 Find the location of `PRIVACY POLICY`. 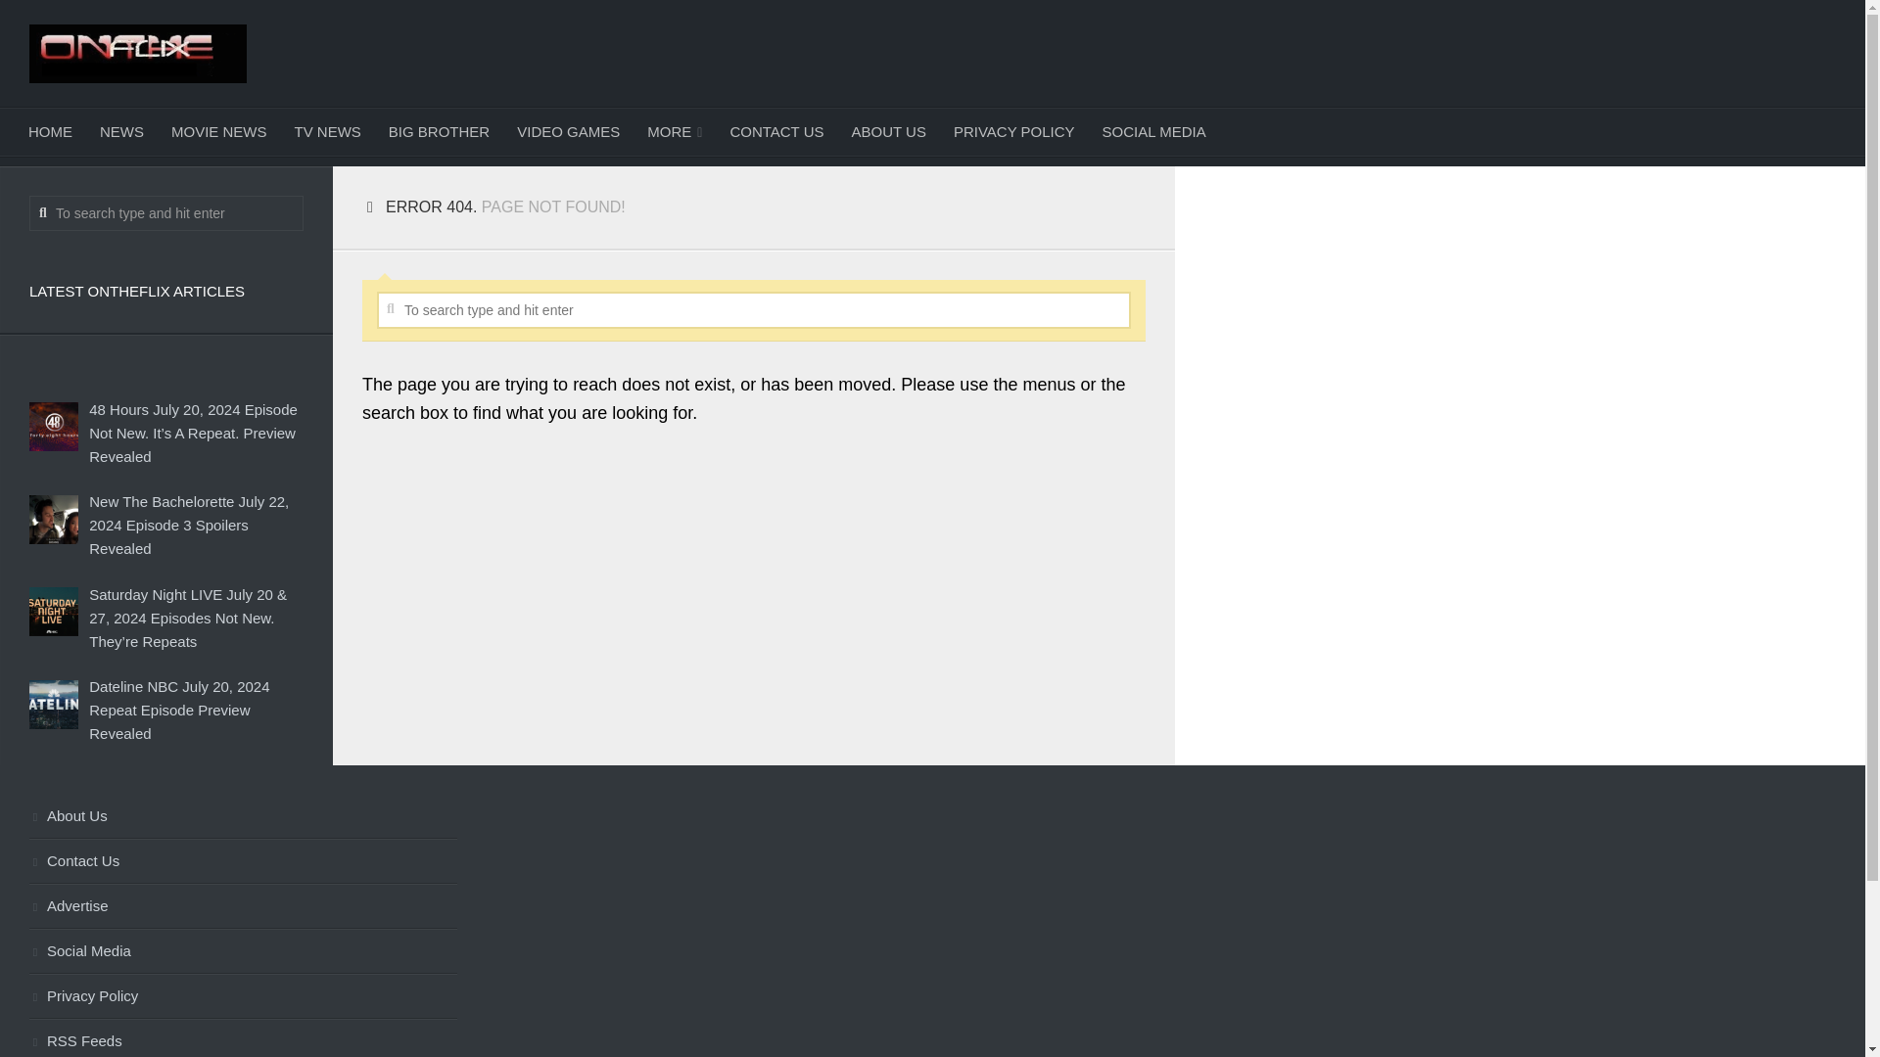

PRIVACY POLICY is located at coordinates (1014, 131).